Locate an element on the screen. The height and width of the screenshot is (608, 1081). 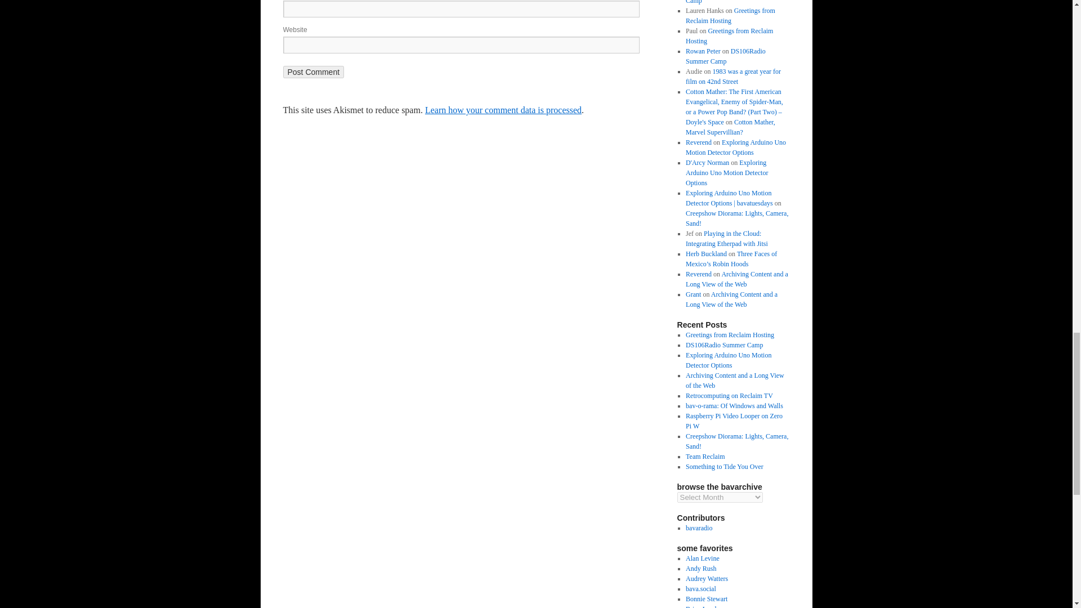
bava on the radio is located at coordinates (699, 528).